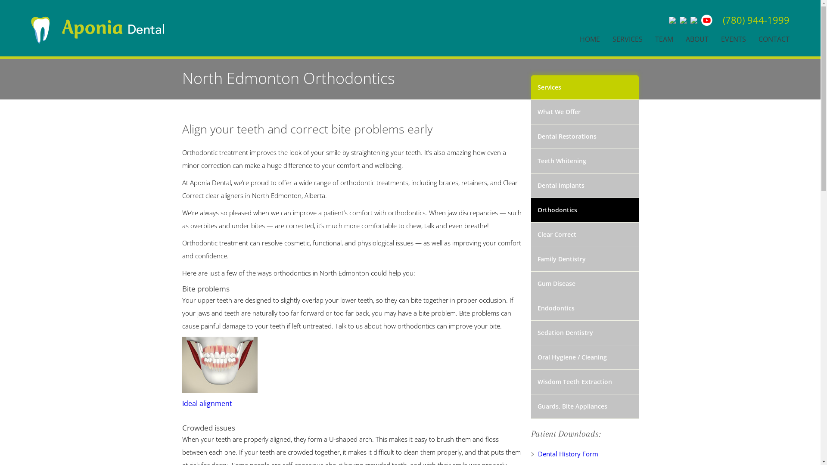 Image resolution: width=827 pixels, height=465 pixels. What do you see at coordinates (584, 333) in the screenshot?
I see `Sedation Dentistry` at bounding box center [584, 333].